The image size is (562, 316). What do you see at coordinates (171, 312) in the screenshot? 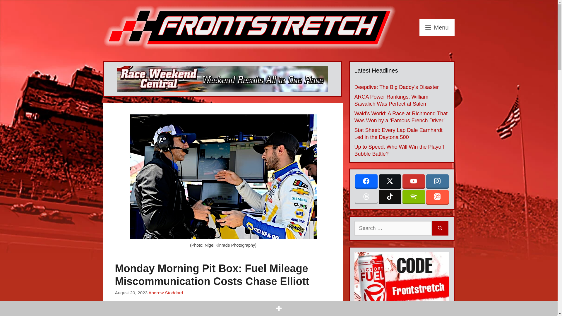
I see `Share on Copy Link` at bounding box center [171, 312].